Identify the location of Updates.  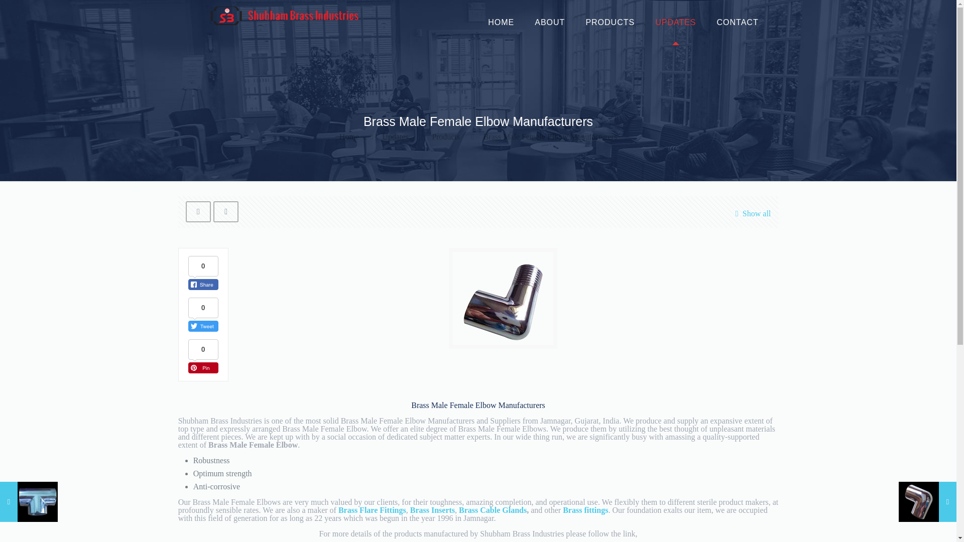
(395, 137).